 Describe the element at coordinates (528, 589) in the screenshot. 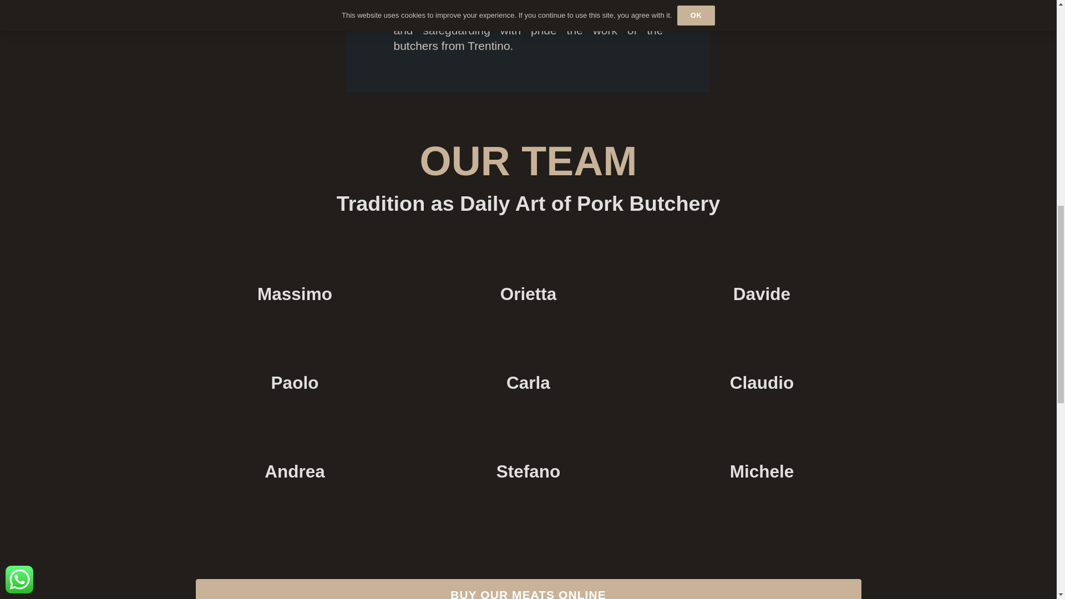

I see `BUY OUR MEATS ONLINE` at that location.